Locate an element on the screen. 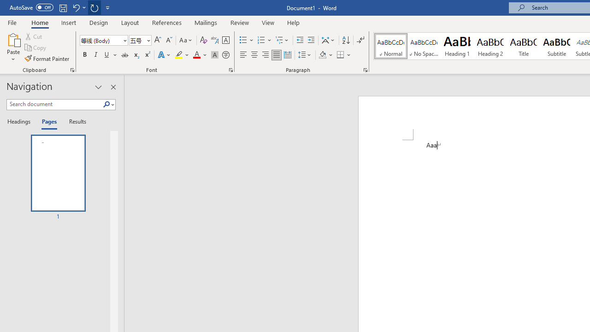 The image size is (590, 332). Numbering is located at coordinates (261, 41).